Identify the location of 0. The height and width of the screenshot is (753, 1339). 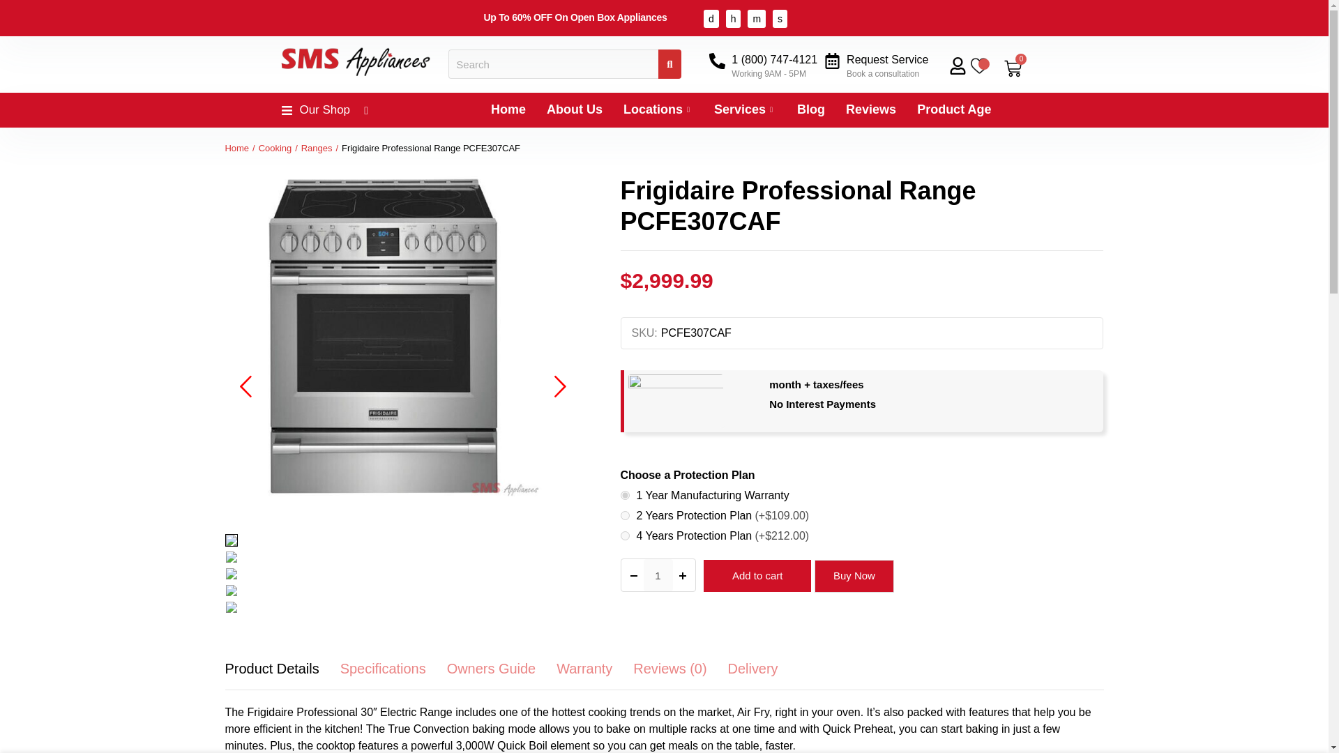
(1013, 68).